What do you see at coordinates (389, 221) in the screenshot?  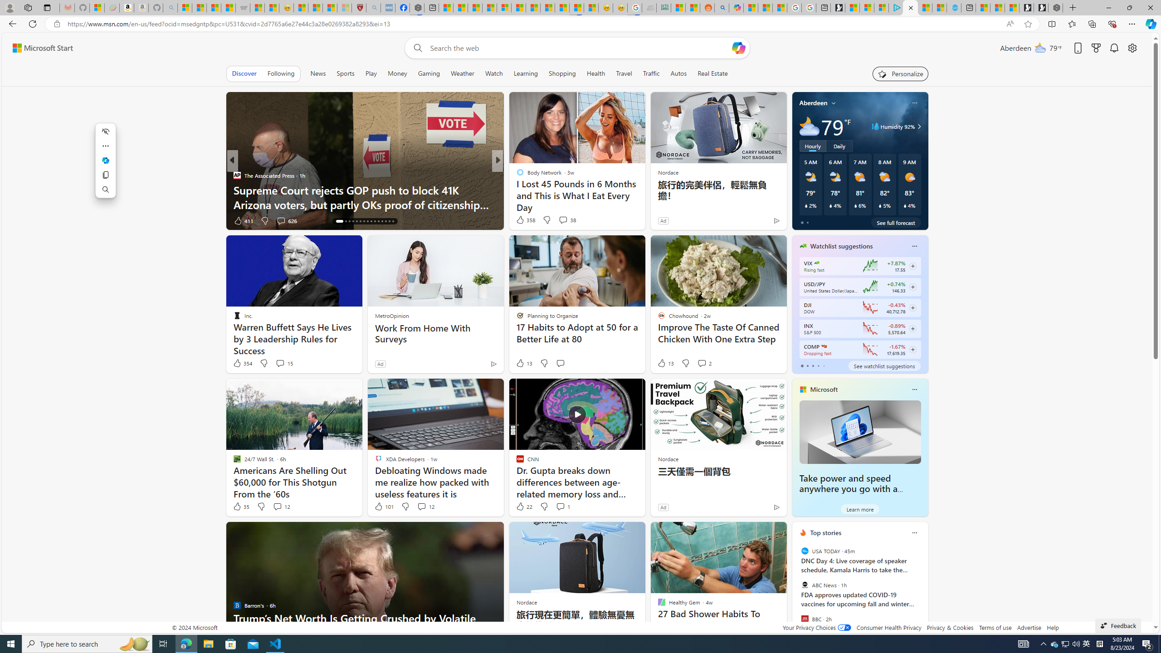 I see `AutomationID: tab-29` at bounding box center [389, 221].